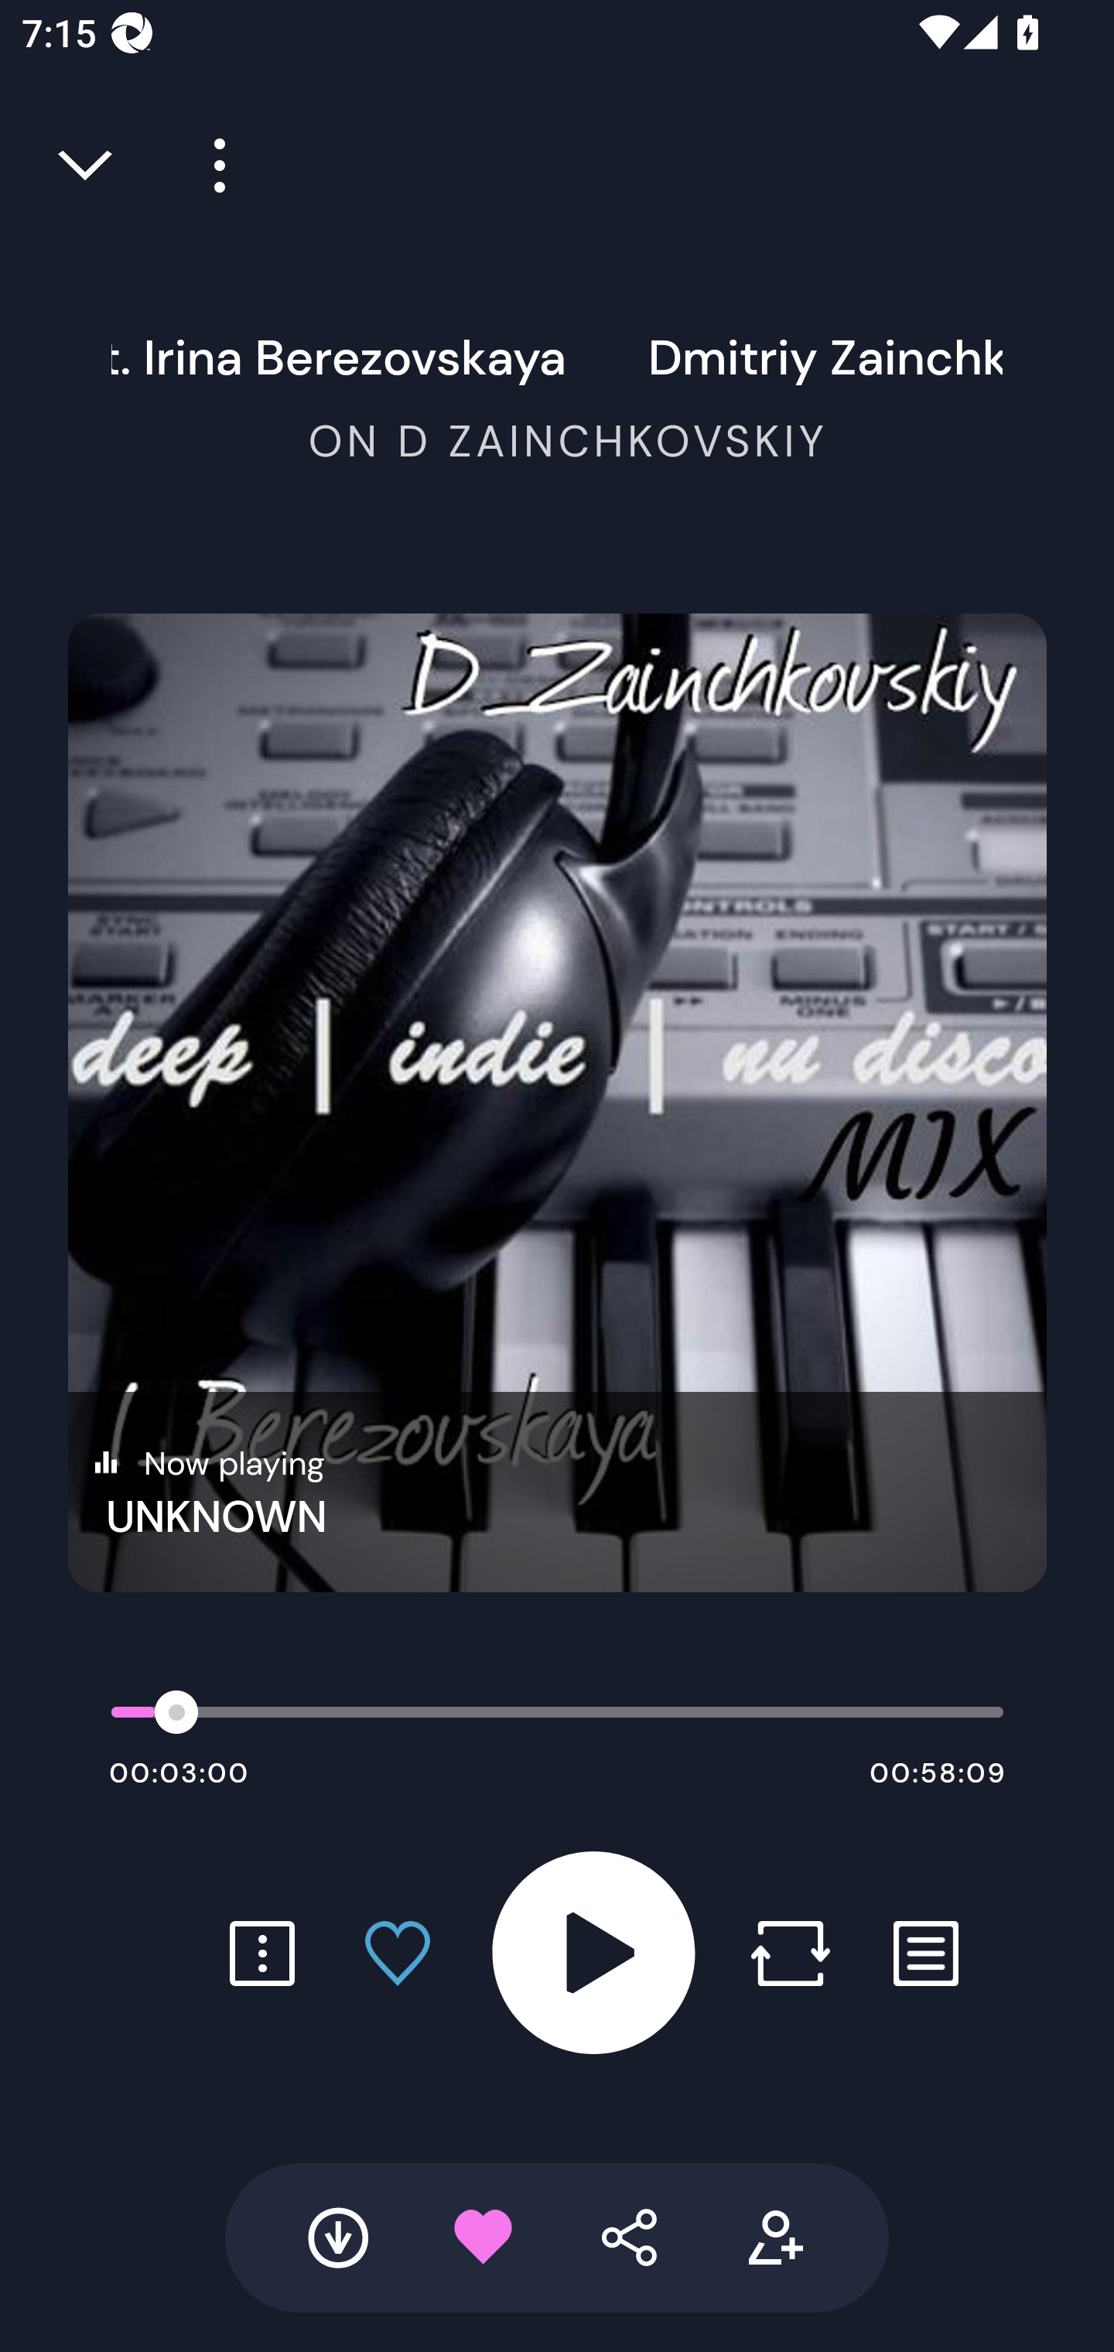  I want to click on Close full player, so click(87, 166).